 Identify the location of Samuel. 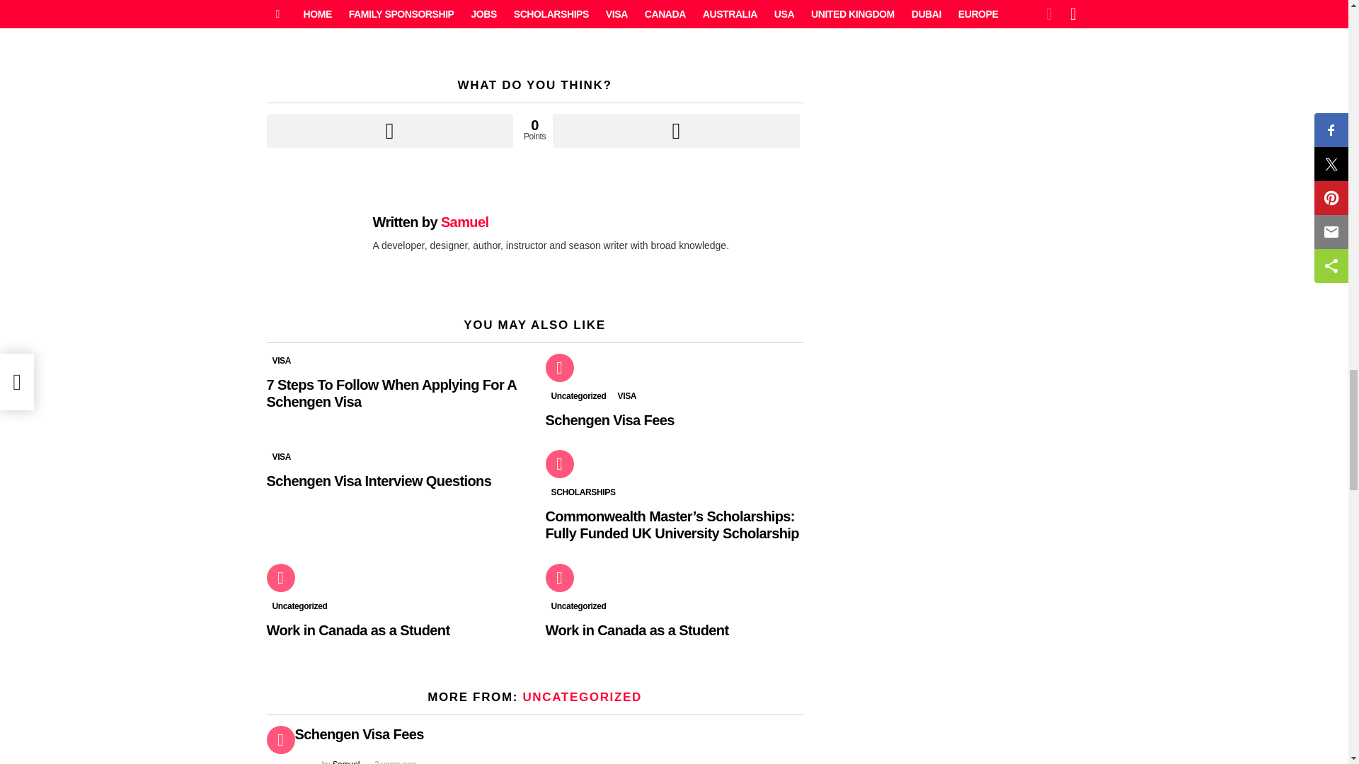
(464, 222).